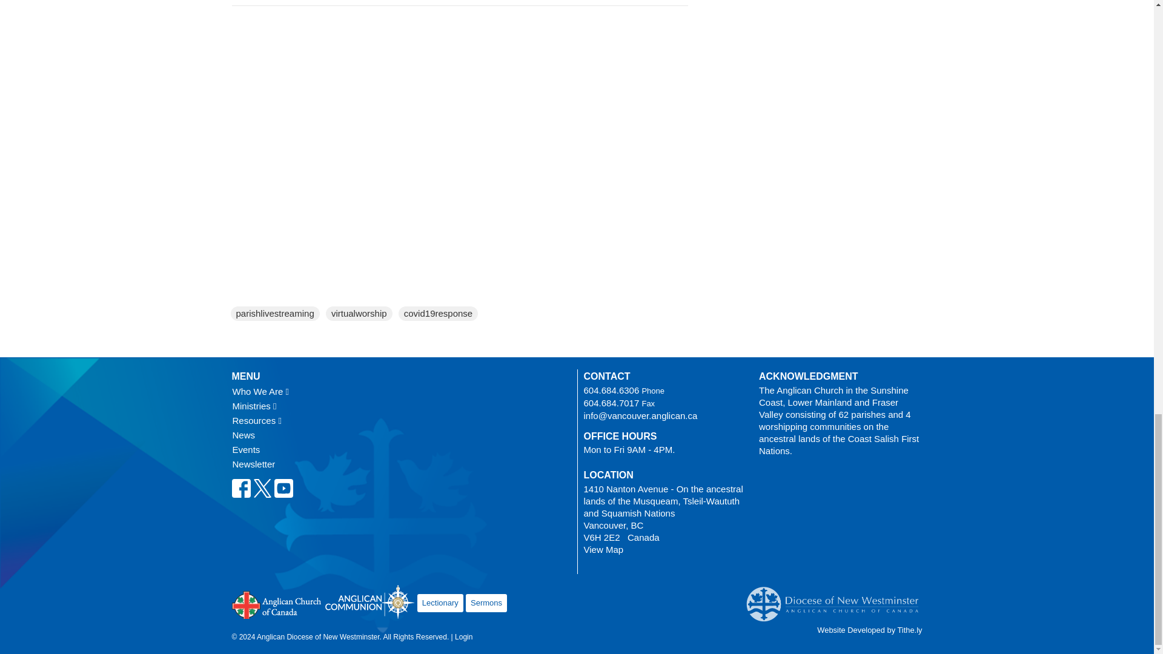 The height and width of the screenshot is (654, 1163). Describe the element at coordinates (283, 488) in the screenshot. I see `Youtube Icon` at that location.